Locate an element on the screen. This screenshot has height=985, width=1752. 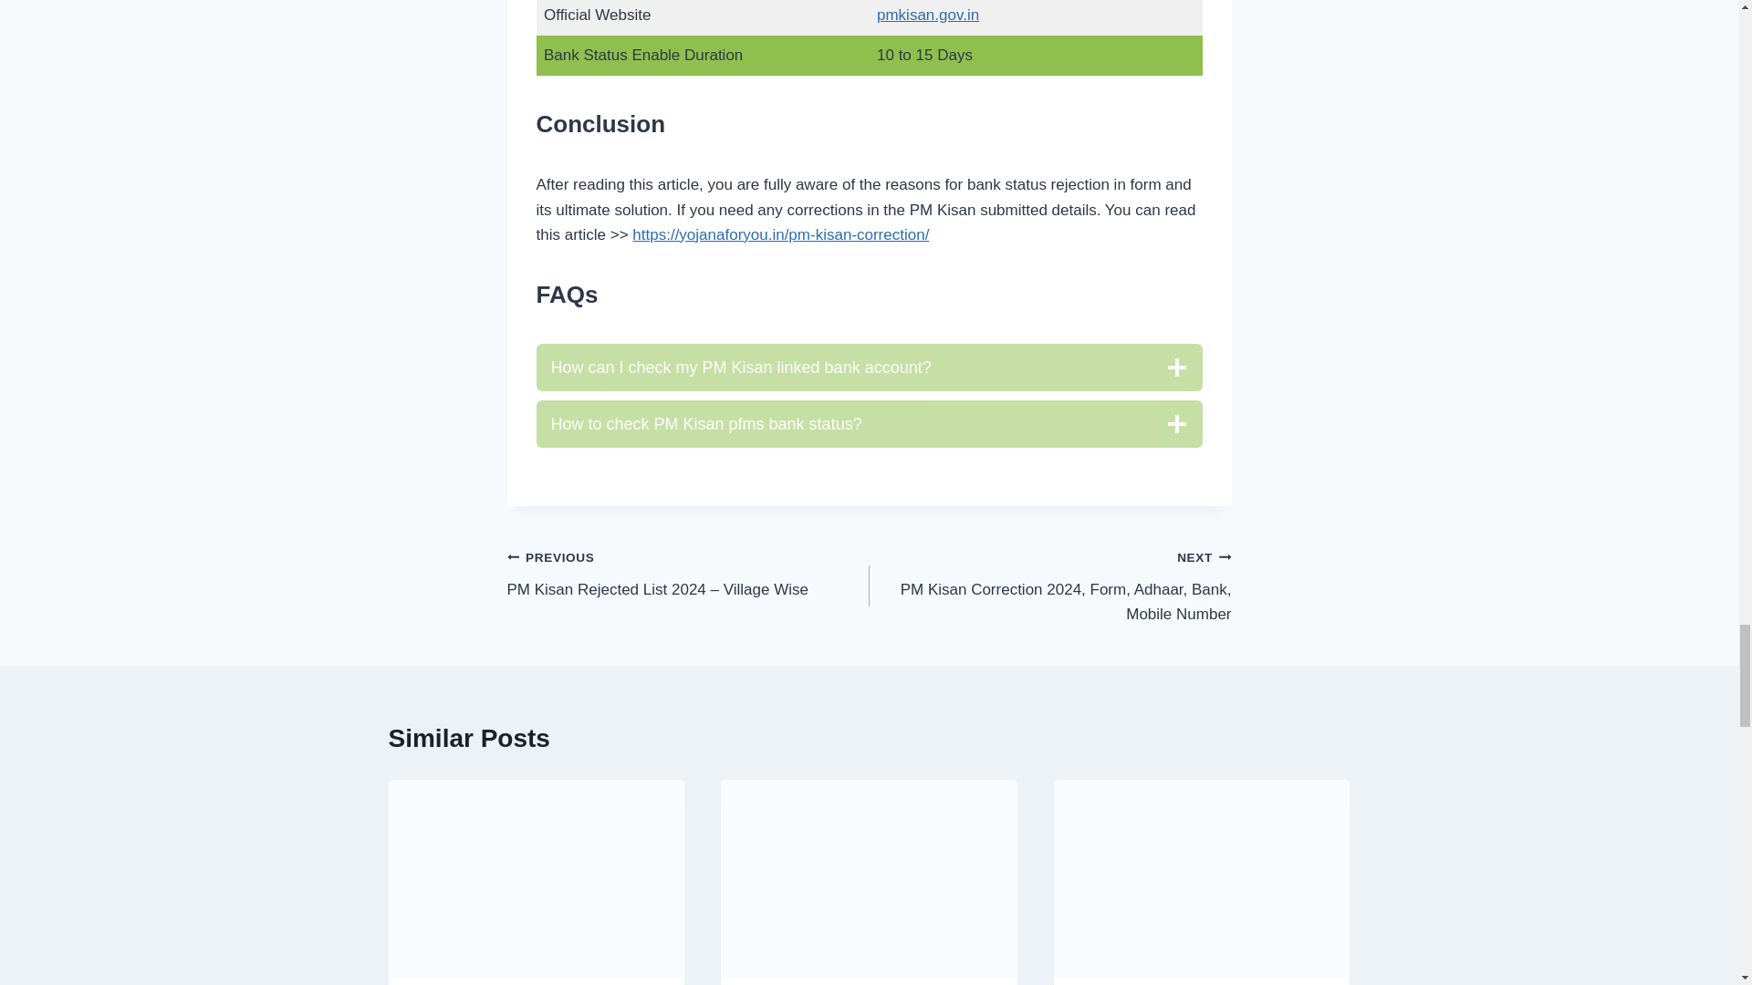
How can I check my PM Kisan linked bank account? is located at coordinates (869, 367).